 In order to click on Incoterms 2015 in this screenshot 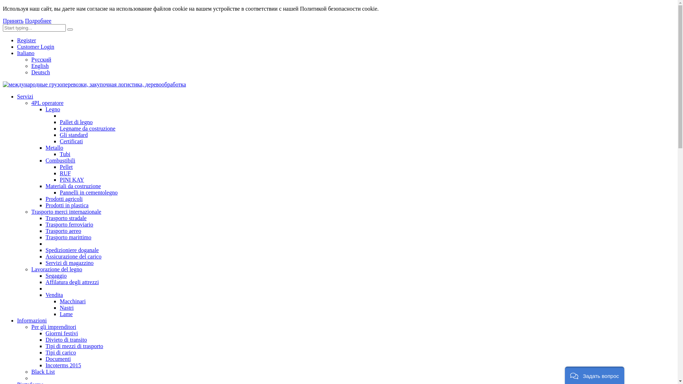, I will do `click(63, 366)`.